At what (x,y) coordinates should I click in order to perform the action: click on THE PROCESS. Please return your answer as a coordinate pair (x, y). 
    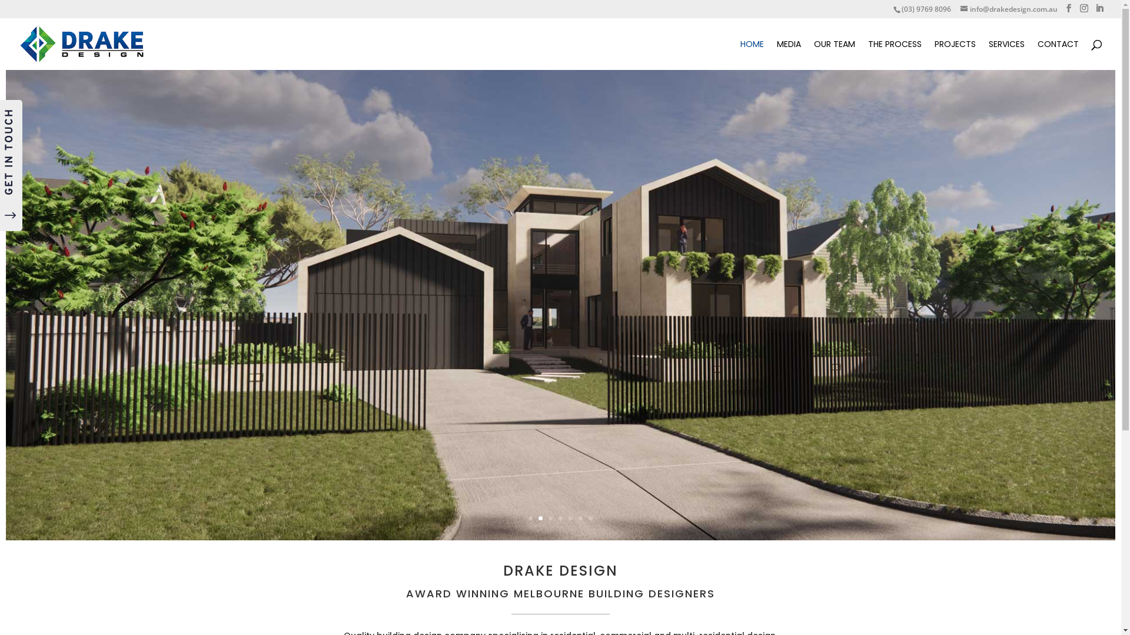
    Looking at the image, I should click on (895, 55).